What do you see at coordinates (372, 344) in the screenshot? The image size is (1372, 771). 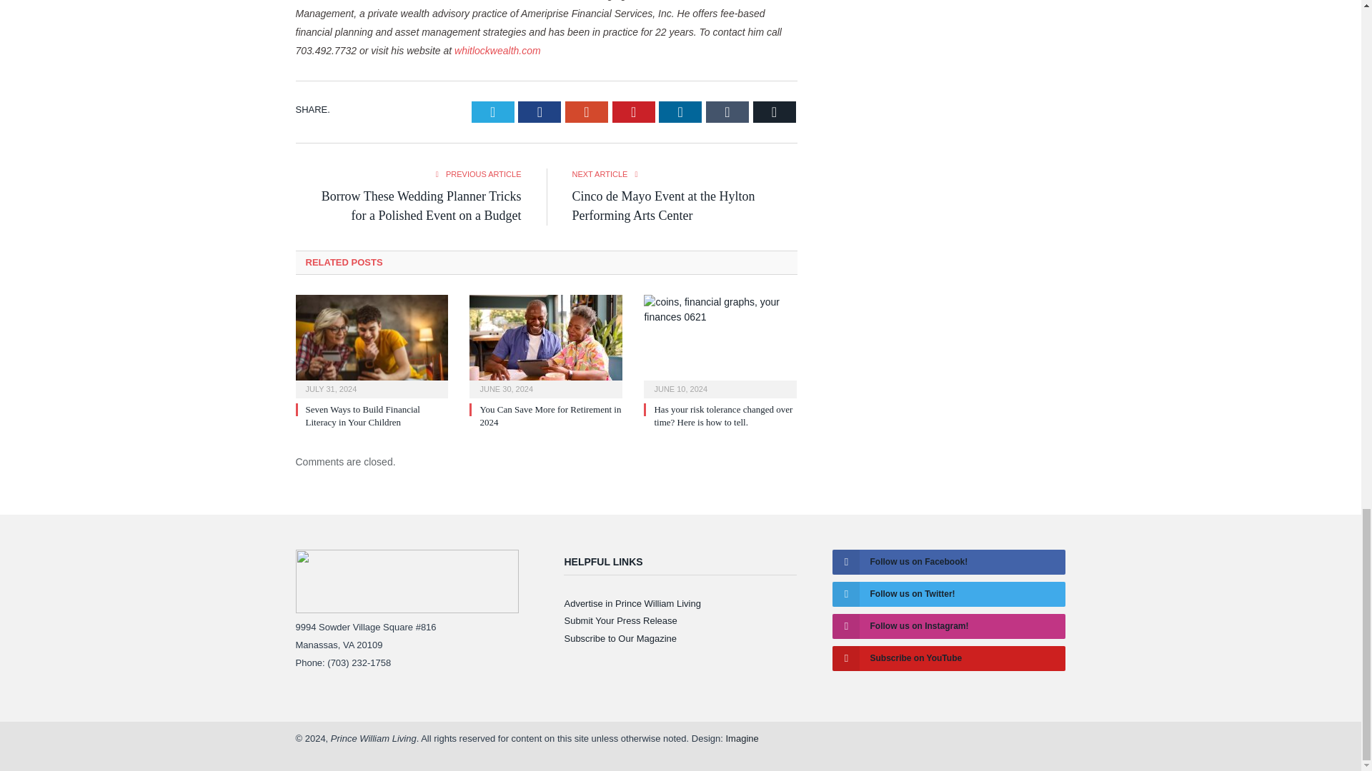 I see `Seven Ways to Build Financial Literacy in Your Children` at bounding box center [372, 344].